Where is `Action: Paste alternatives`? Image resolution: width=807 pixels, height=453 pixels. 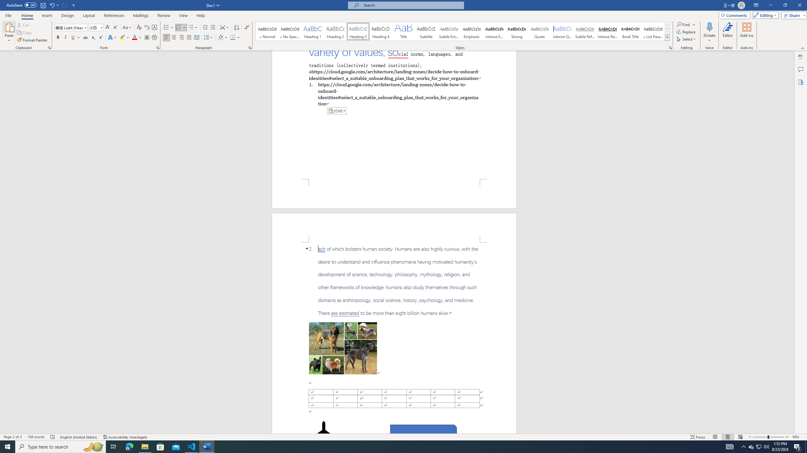
Action: Paste alternatives is located at coordinates (336, 111).